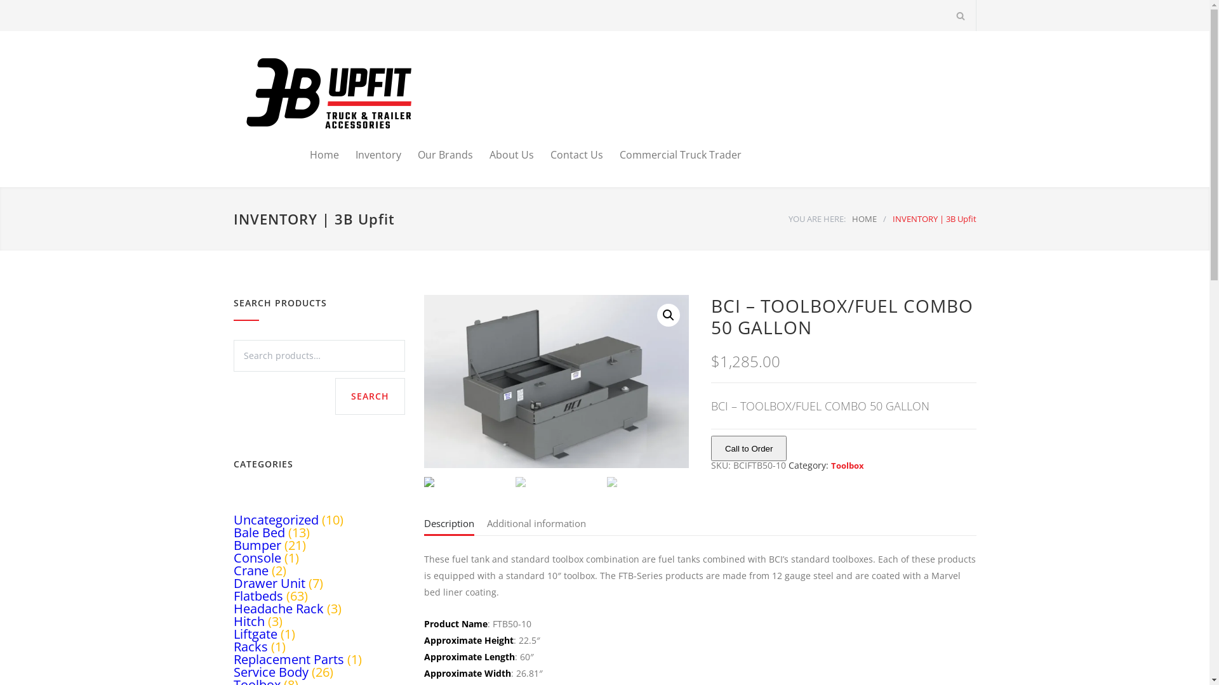  I want to click on About Us, so click(503, 155).